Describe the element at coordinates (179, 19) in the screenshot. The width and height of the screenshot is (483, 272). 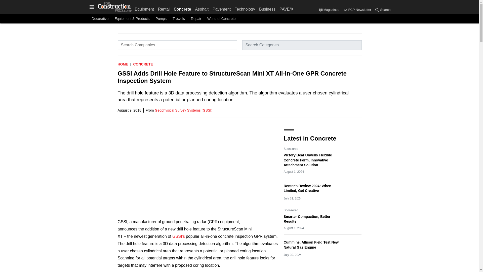
I see `Trowels` at that location.